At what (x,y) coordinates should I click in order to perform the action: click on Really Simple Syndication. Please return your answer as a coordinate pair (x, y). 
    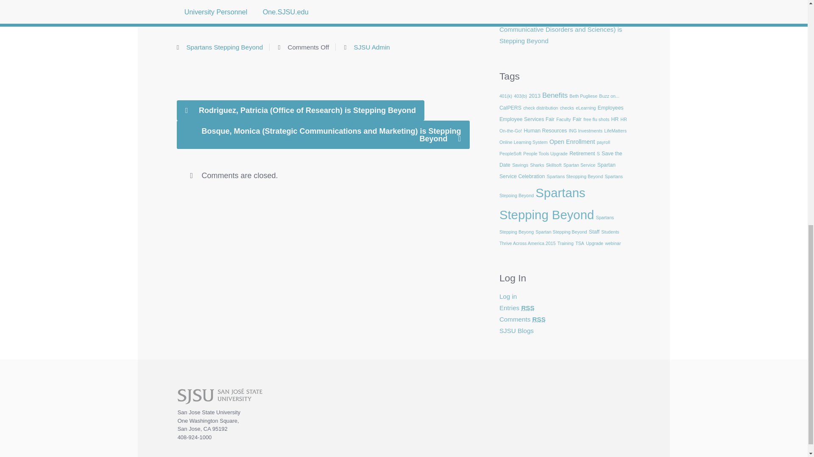
    Looking at the image, I should click on (527, 308).